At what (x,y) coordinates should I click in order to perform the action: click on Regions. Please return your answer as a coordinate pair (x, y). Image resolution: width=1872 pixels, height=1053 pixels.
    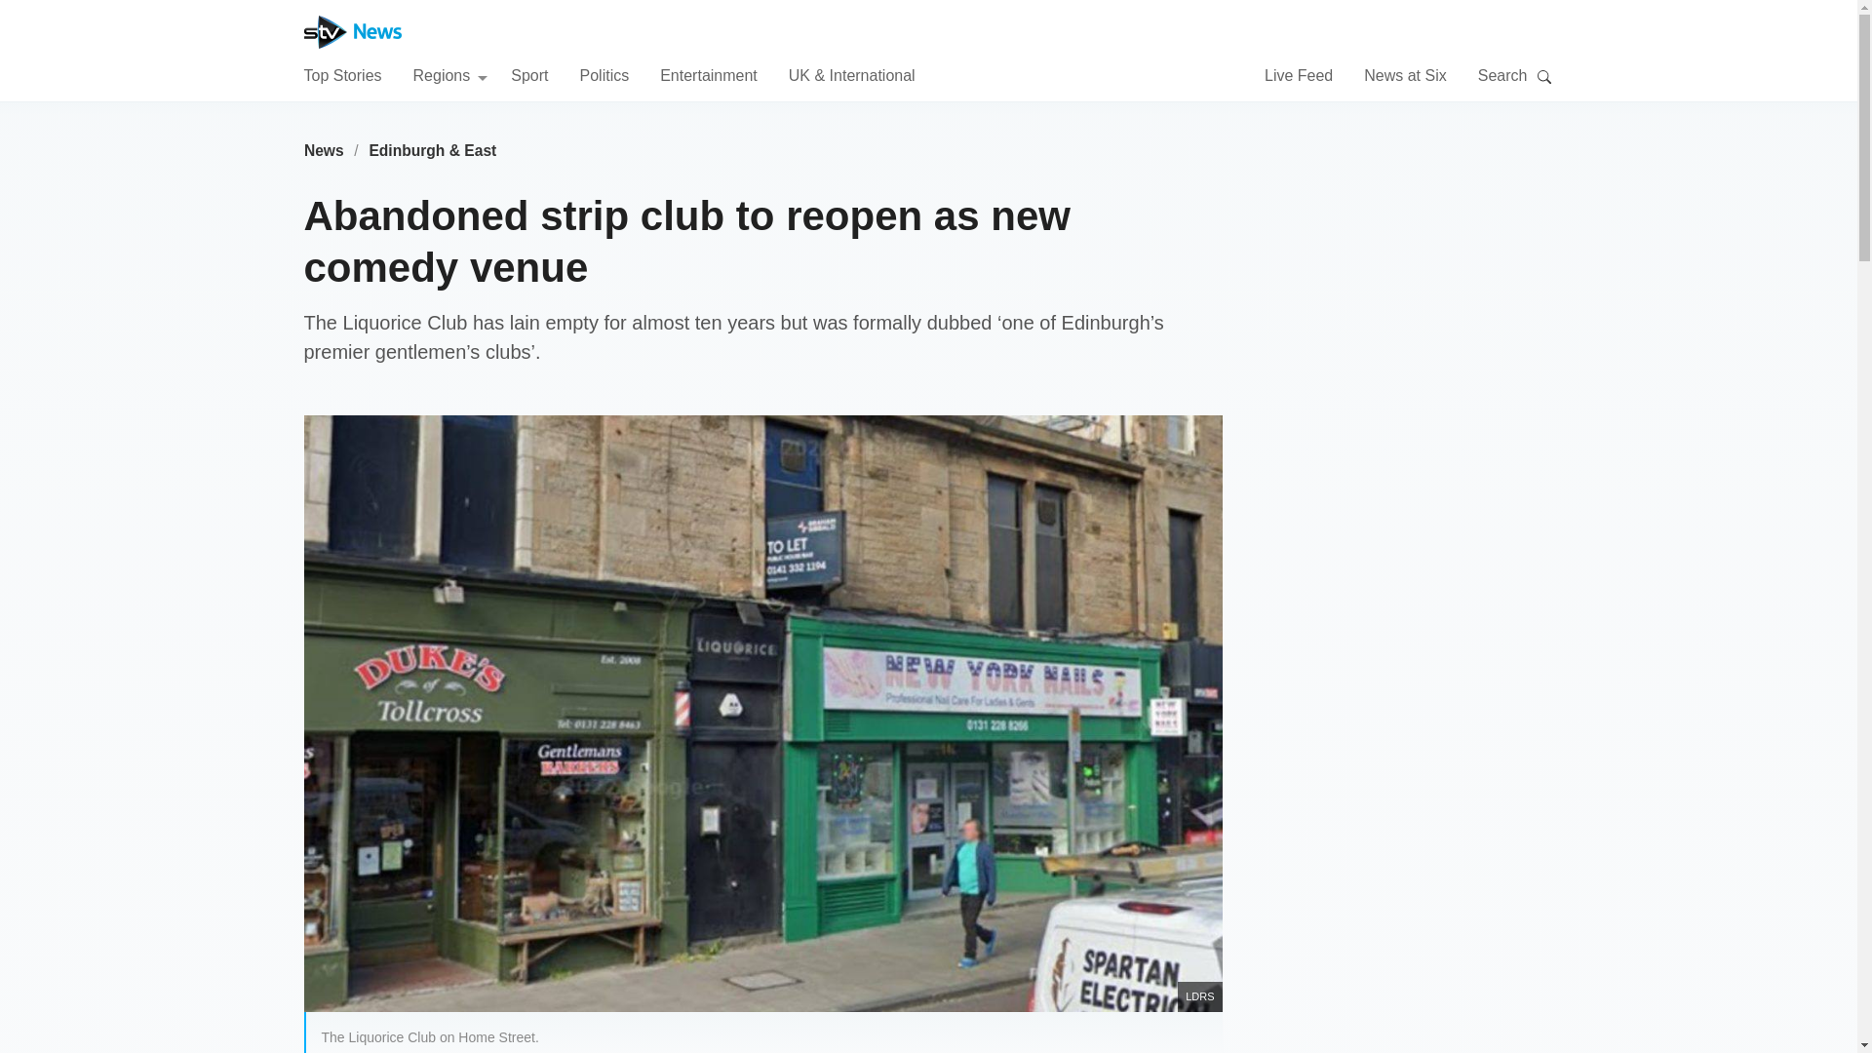
    Looking at the image, I should click on (450, 74).